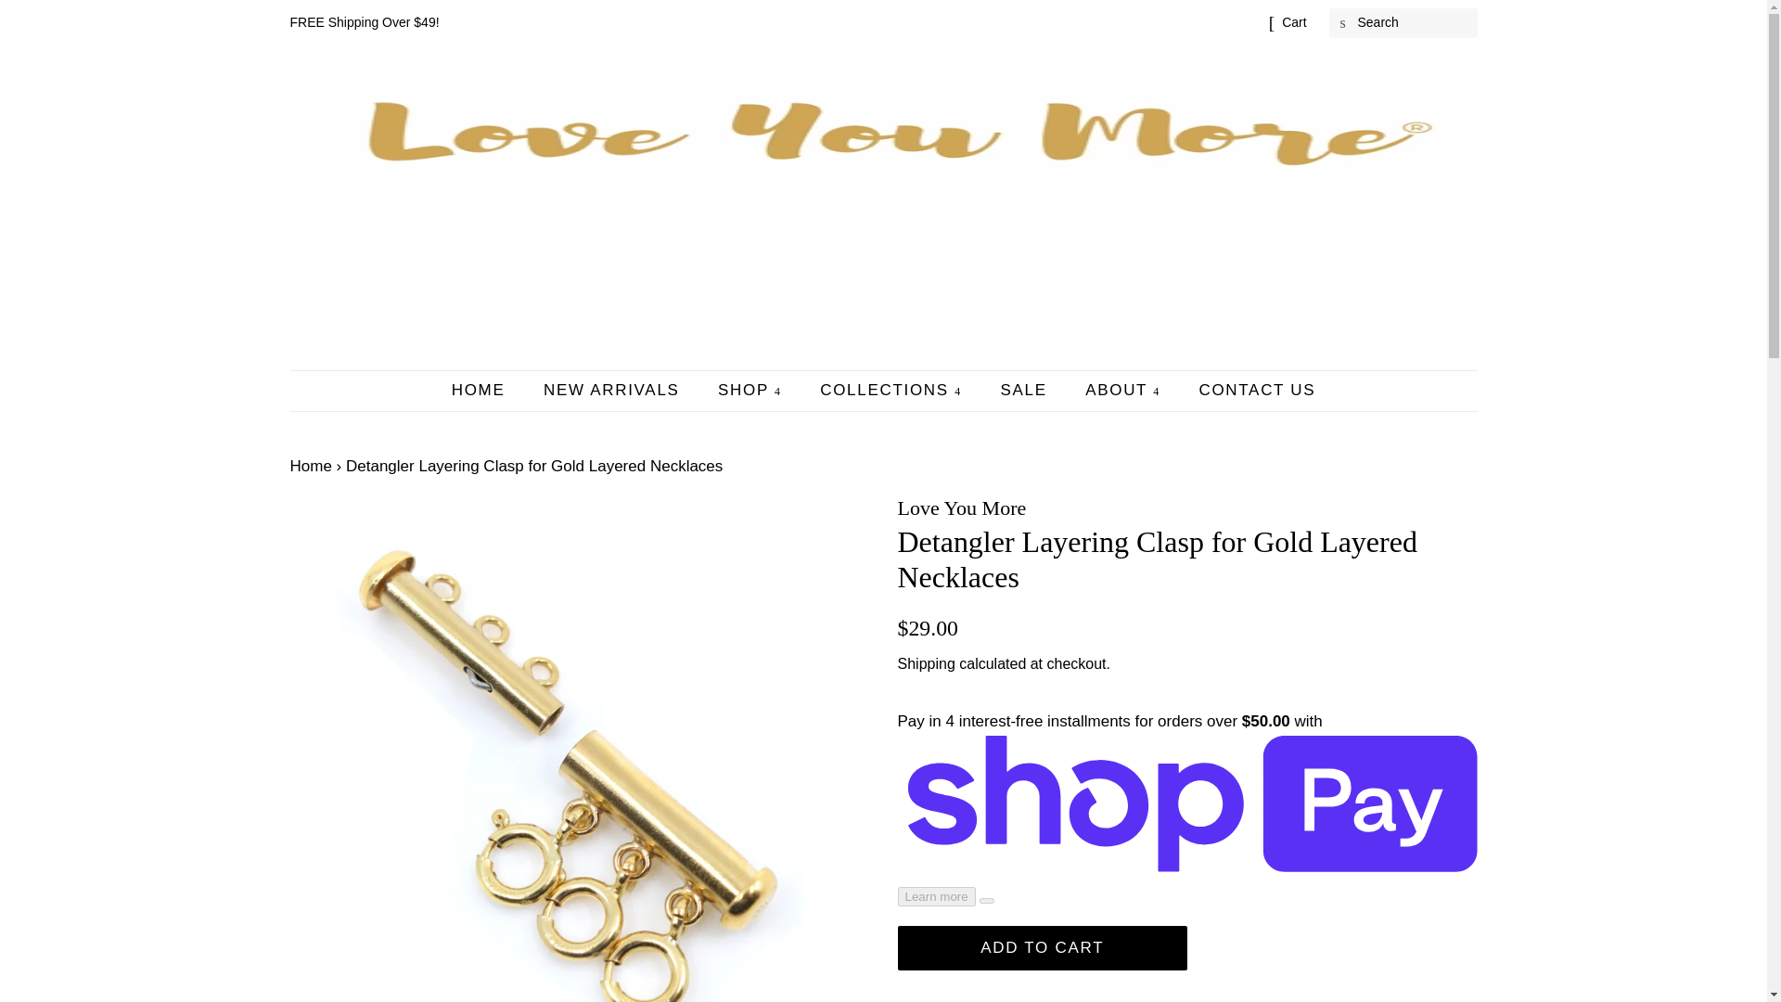 The width and height of the screenshot is (1781, 1002). What do you see at coordinates (1343, 23) in the screenshot?
I see `SEARCH` at bounding box center [1343, 23].